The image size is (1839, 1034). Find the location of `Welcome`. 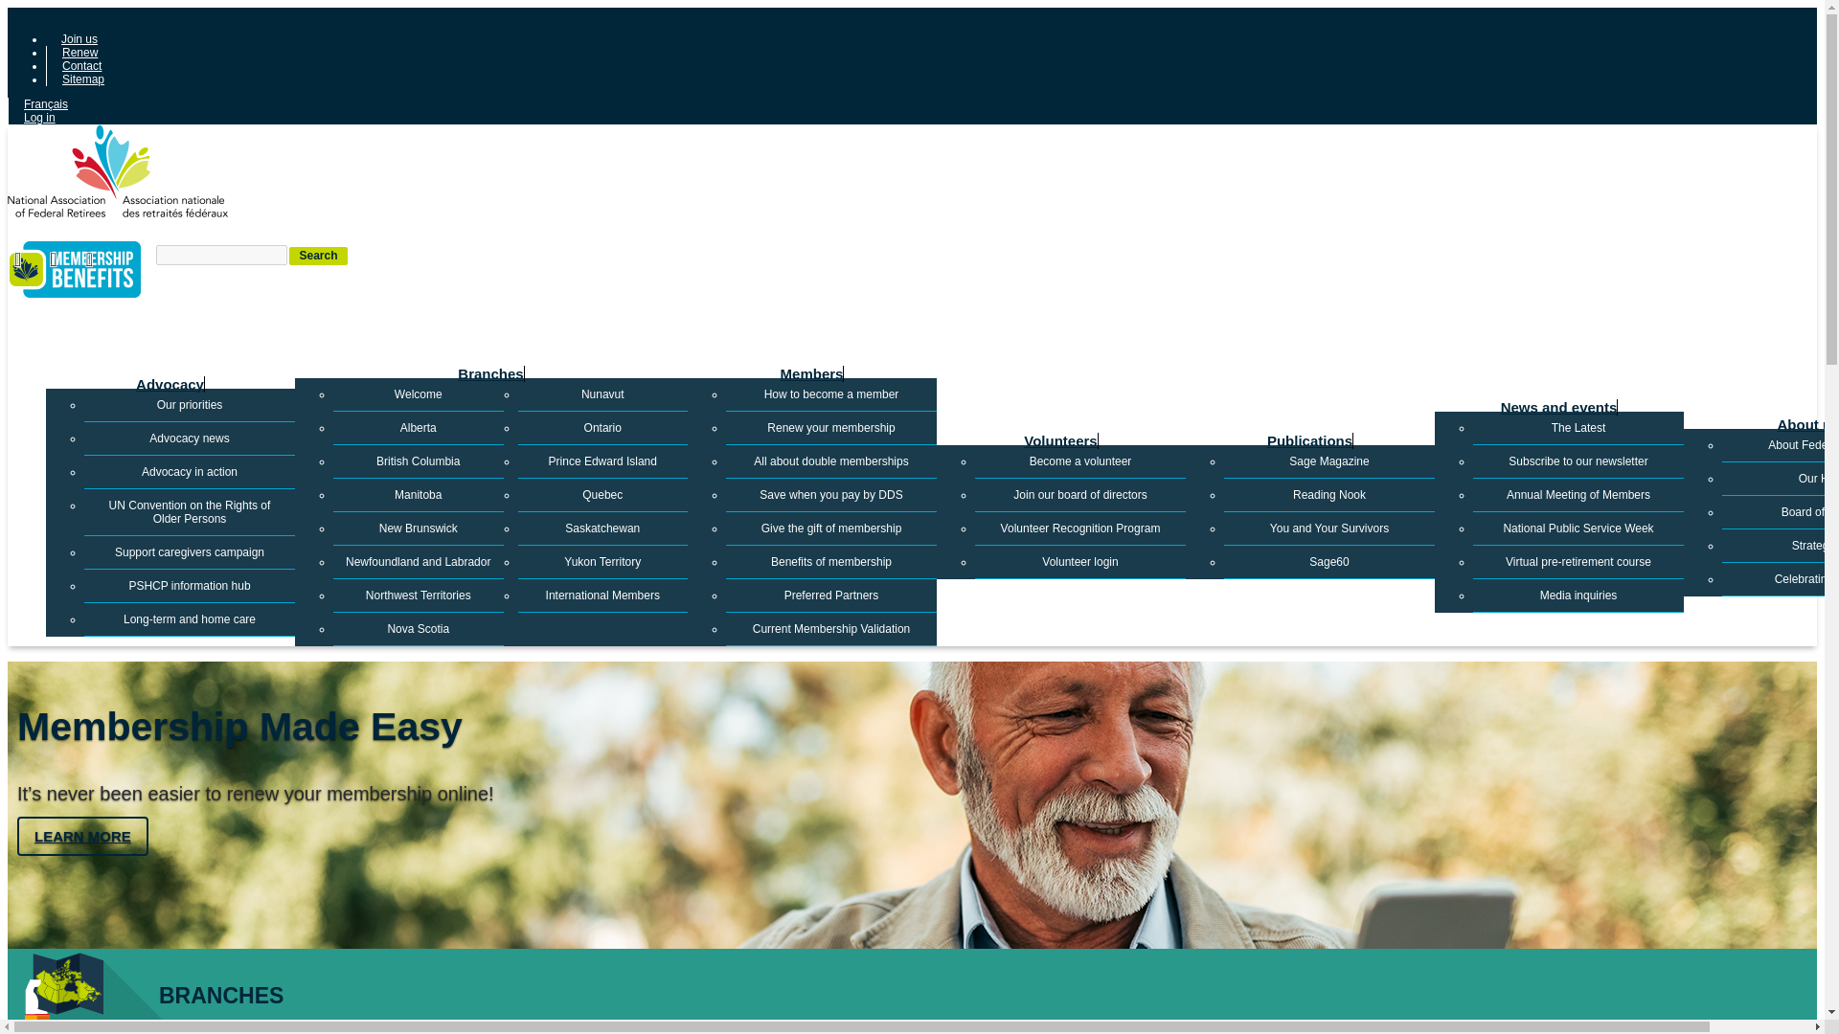

Welcome is located at coordinates (418, 394).